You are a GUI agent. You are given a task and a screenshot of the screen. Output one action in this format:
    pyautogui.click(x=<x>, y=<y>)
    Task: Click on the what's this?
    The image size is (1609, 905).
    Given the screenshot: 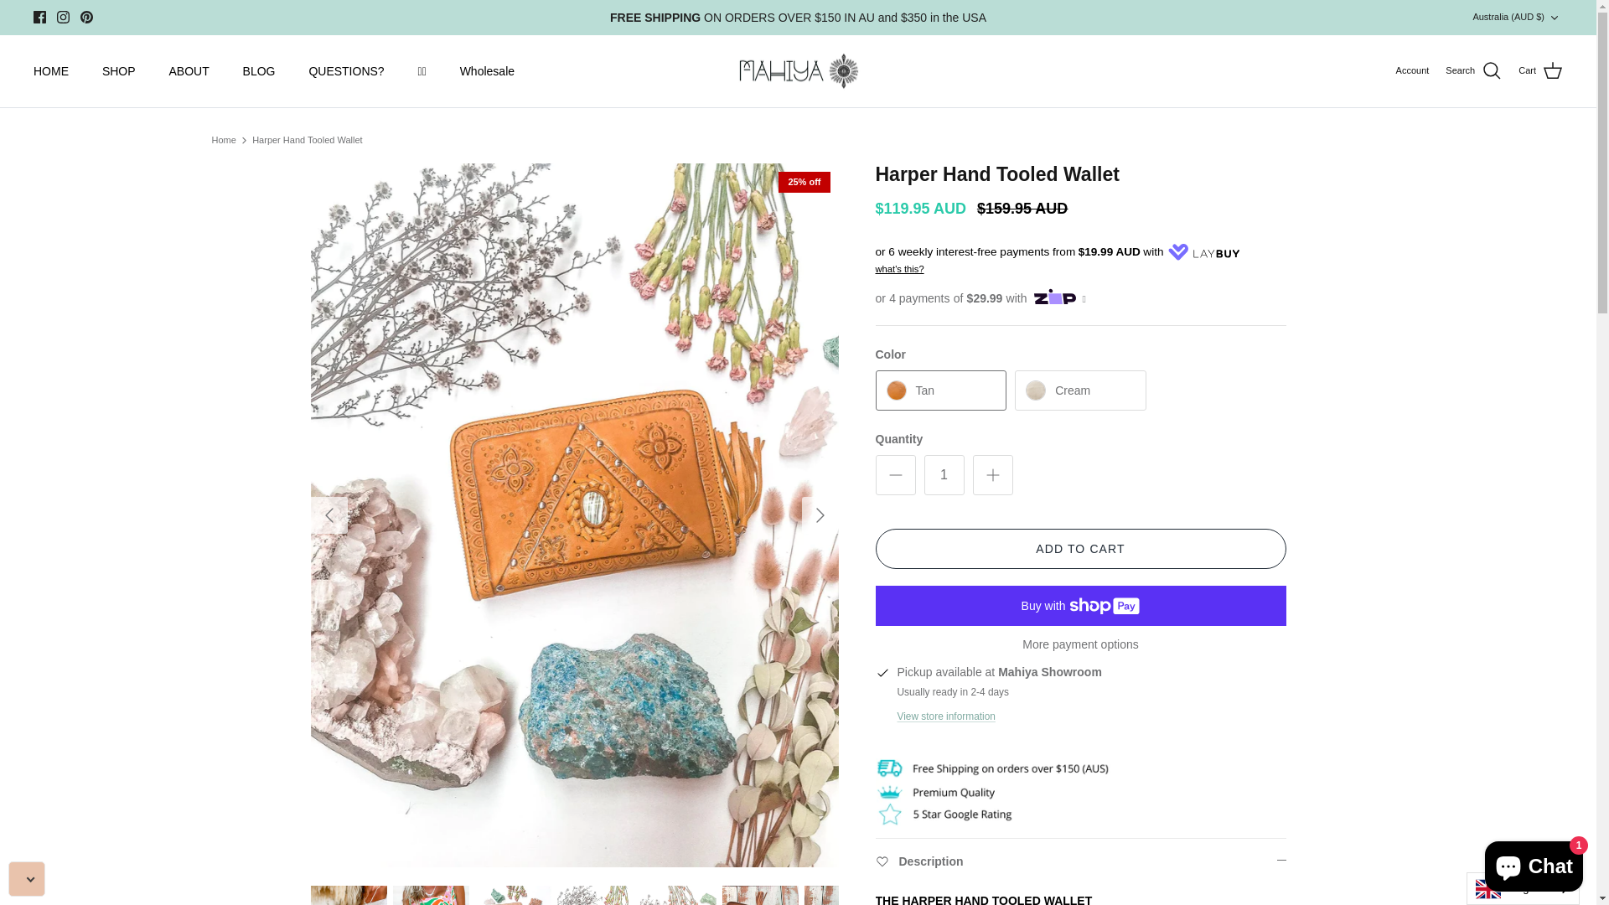 What is the action you would take?
    pyautogui.click(x=899, y=269)
    